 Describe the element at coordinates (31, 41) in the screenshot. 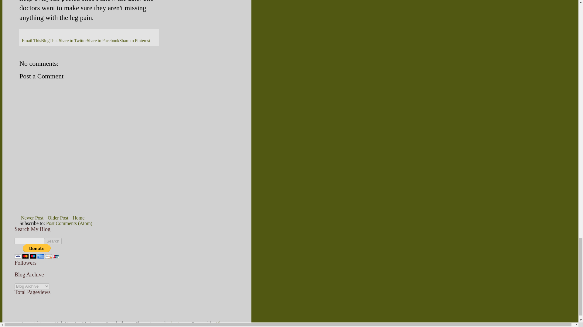

I see `Email This` at that location.